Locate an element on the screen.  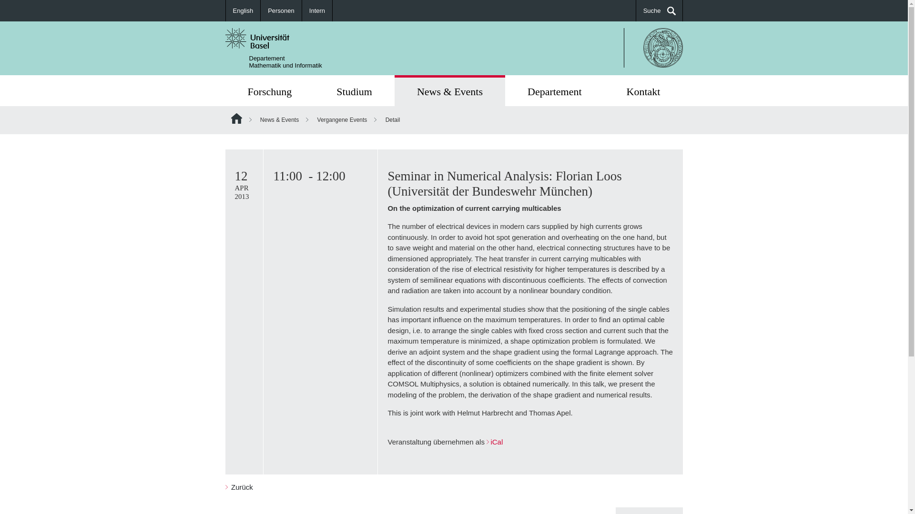
Studium is located at coordinates (643, 90).